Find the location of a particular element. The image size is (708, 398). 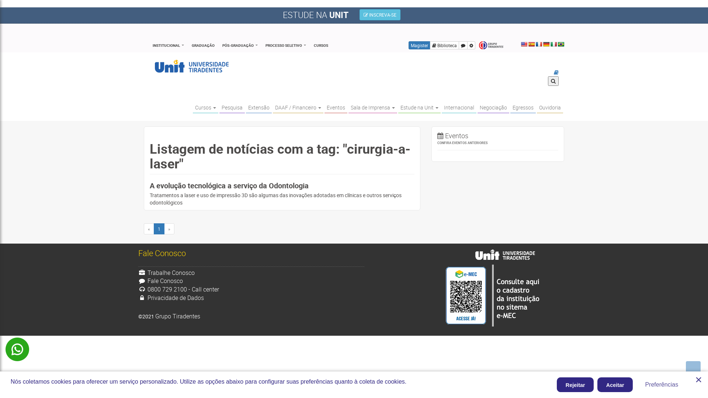

German is located at coordinates (546, 44).